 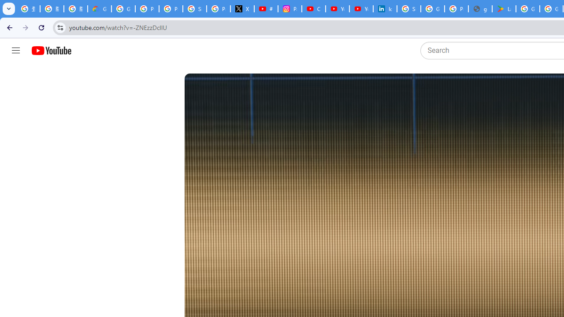 What do you see at coordinates (242, 9) in the screenshot?
I see `X` at bounding box center [242, 9].